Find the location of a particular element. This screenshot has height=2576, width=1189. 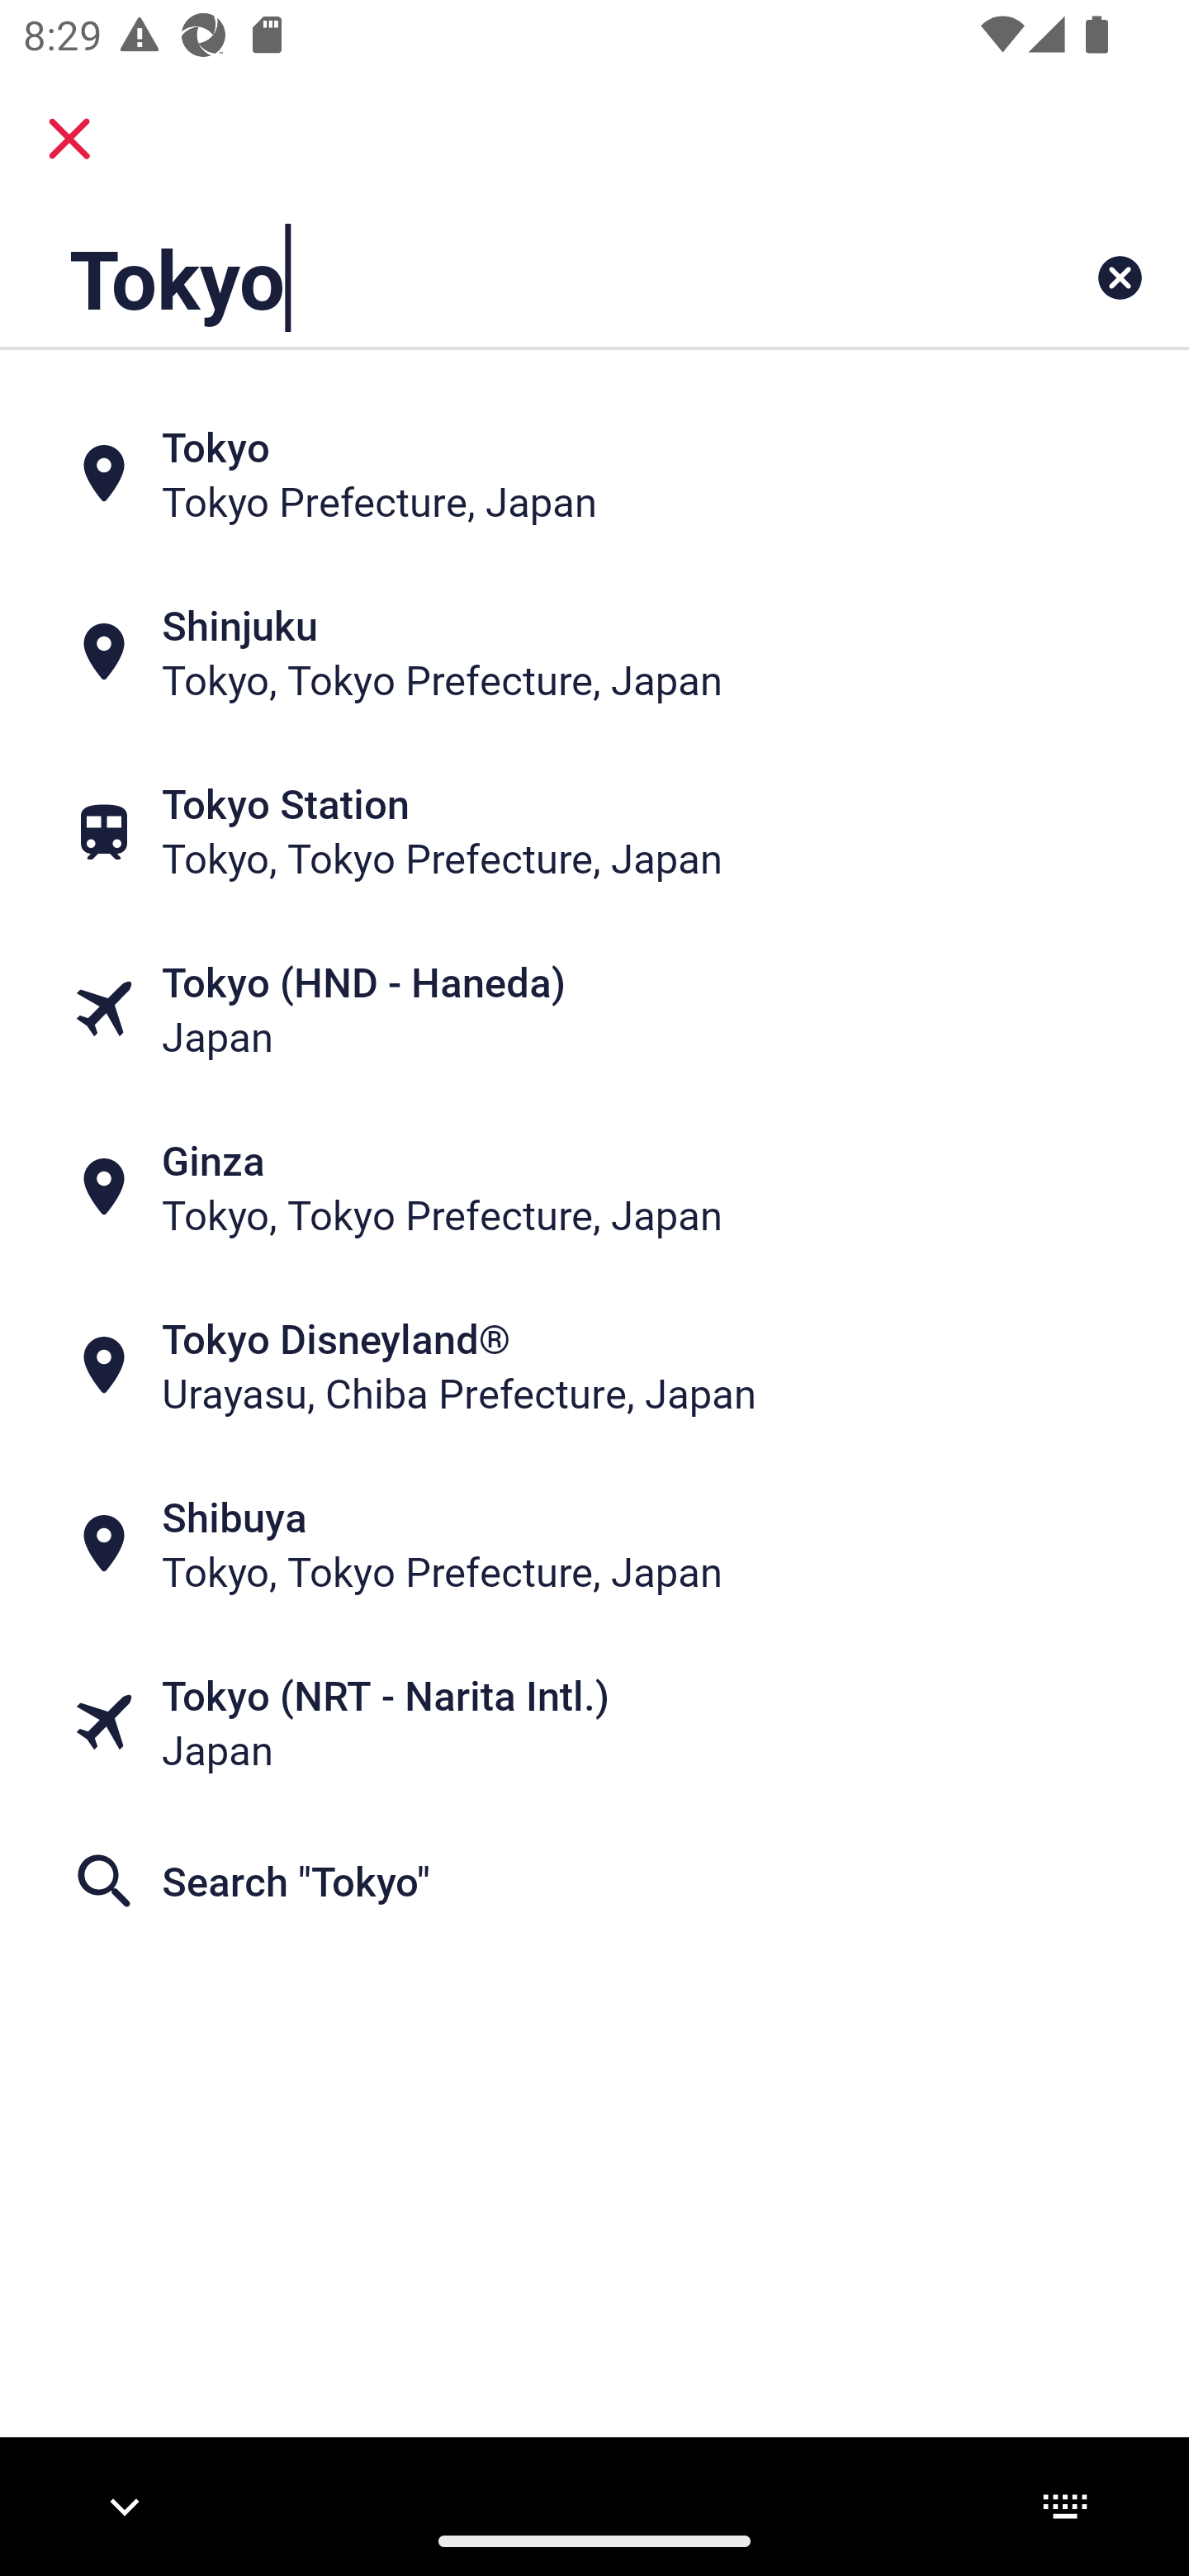

Search "Tokyo" is located at coordinates (594, 1880).